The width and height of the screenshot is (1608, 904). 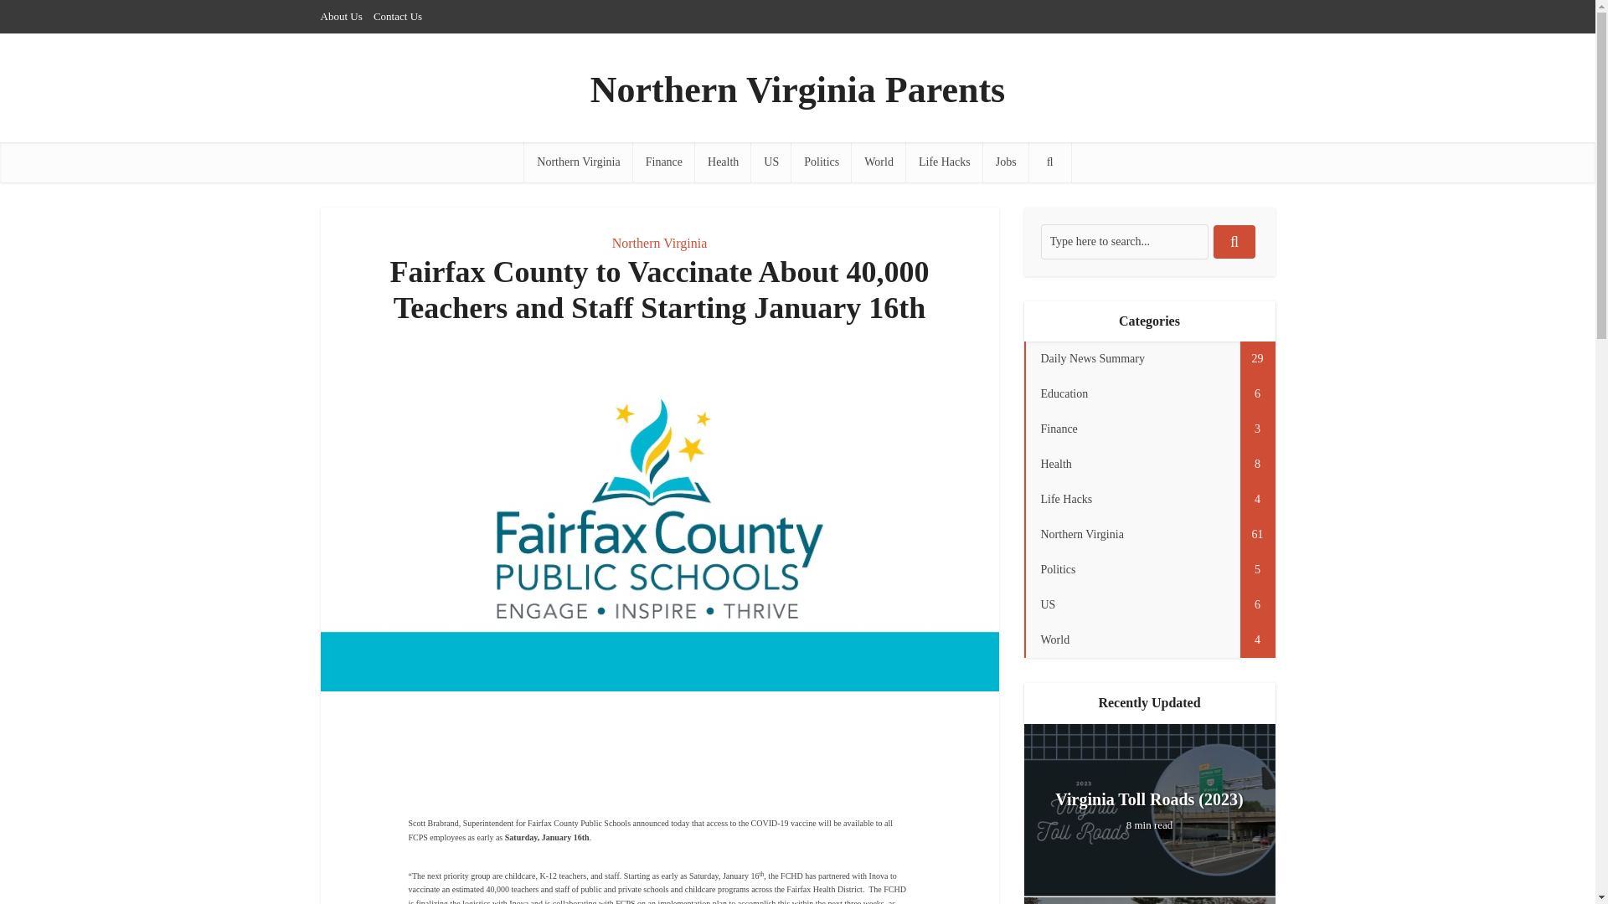 I want to click on US, so click(x=770, y=162).